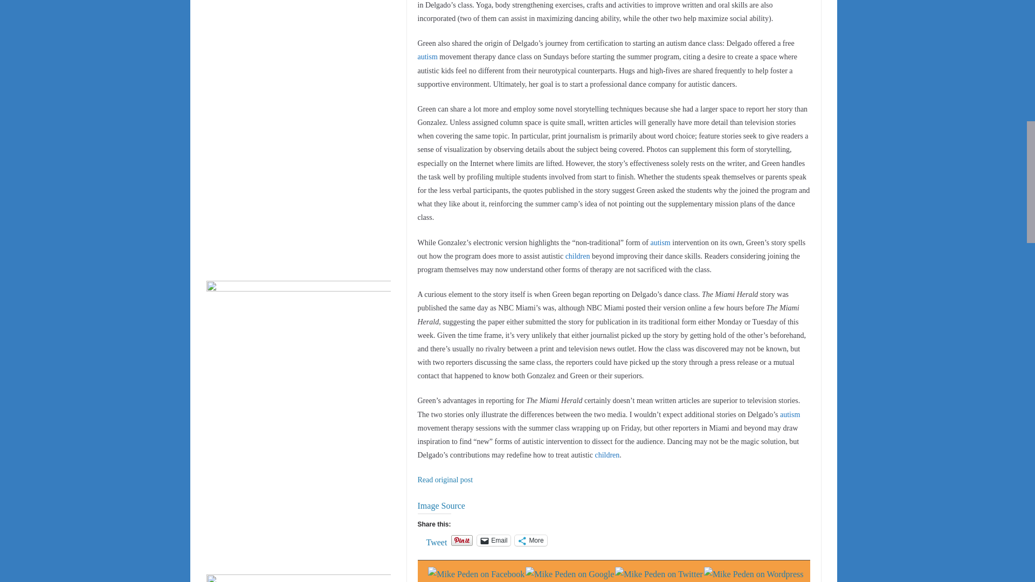 The height and width of the screenshot is (582, 1035). Describe the element at coordinates (606, 455) in the screenshot. I see `children` at that location.